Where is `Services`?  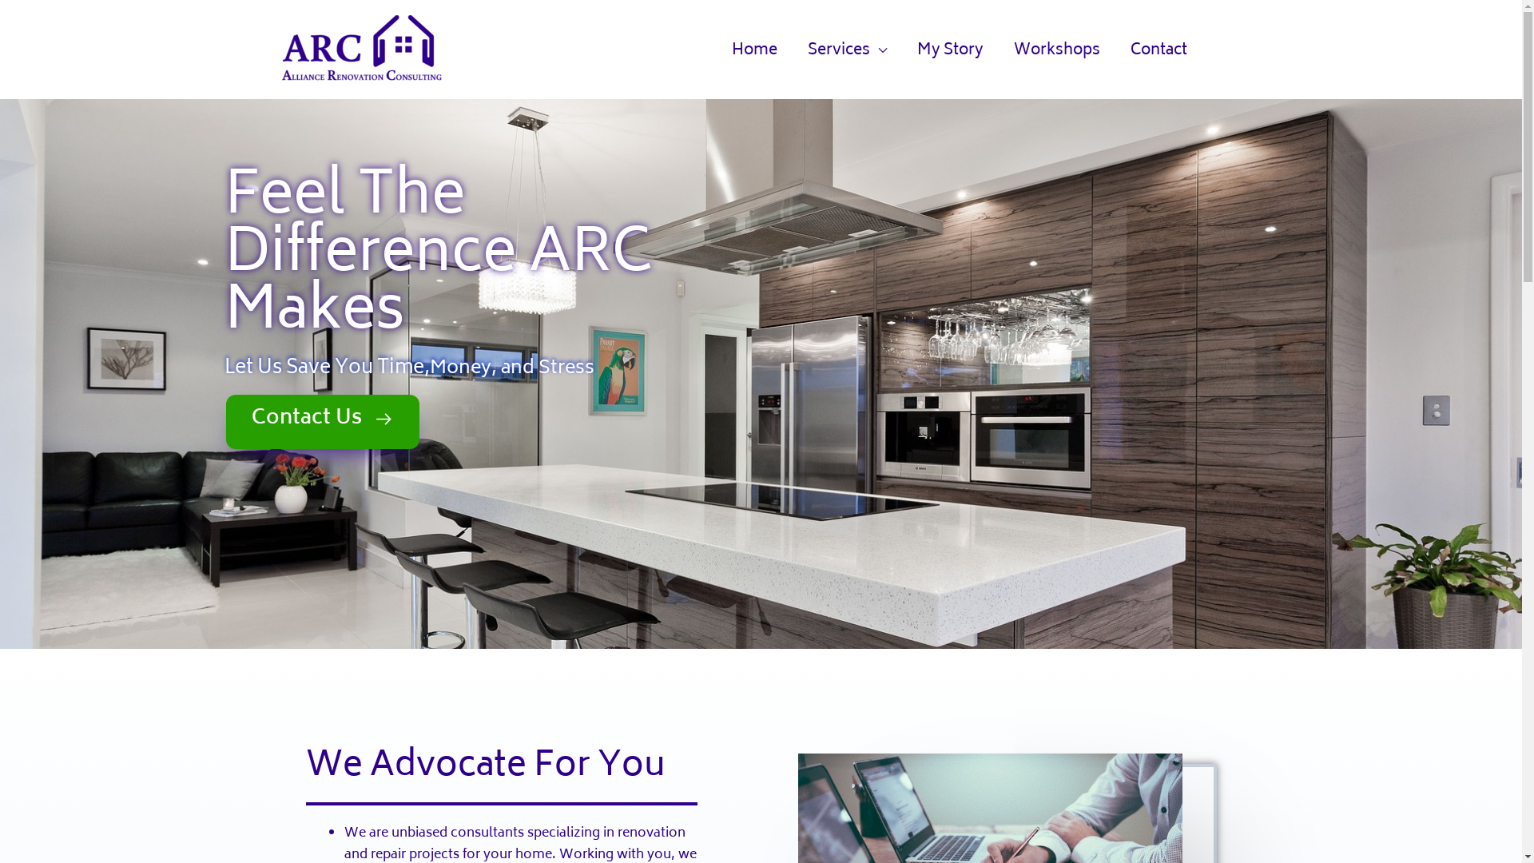 Services is located at coordinates (847, 51).